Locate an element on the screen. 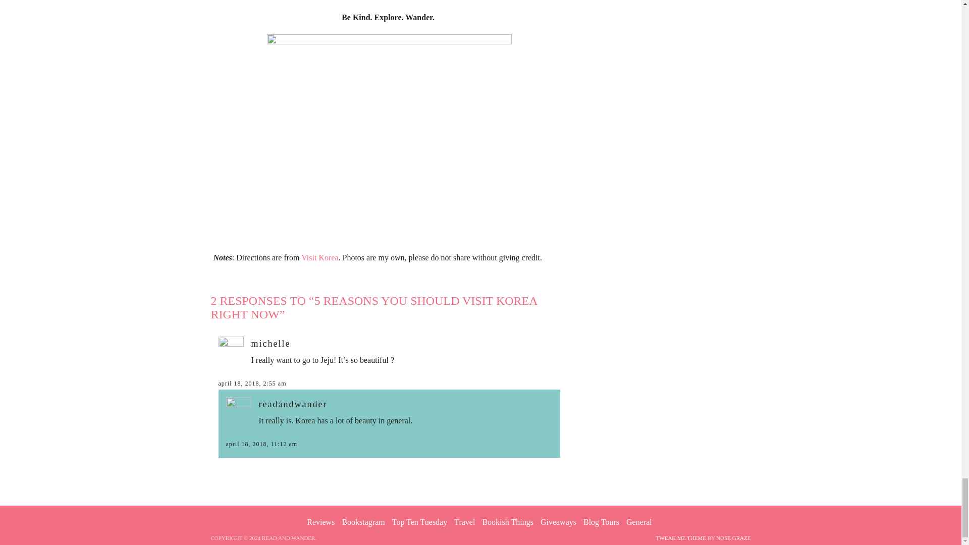  NOSE GRAZE is located at coordinates (733, 538).